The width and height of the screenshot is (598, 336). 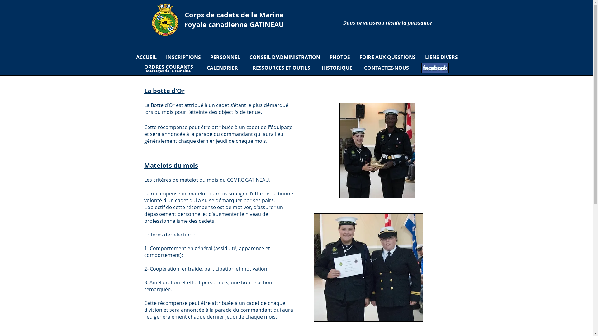 What do you see at coordinates (337, 68) in the screenshot?
I see `HISTORIQUE` at bounding box center [337, 68].